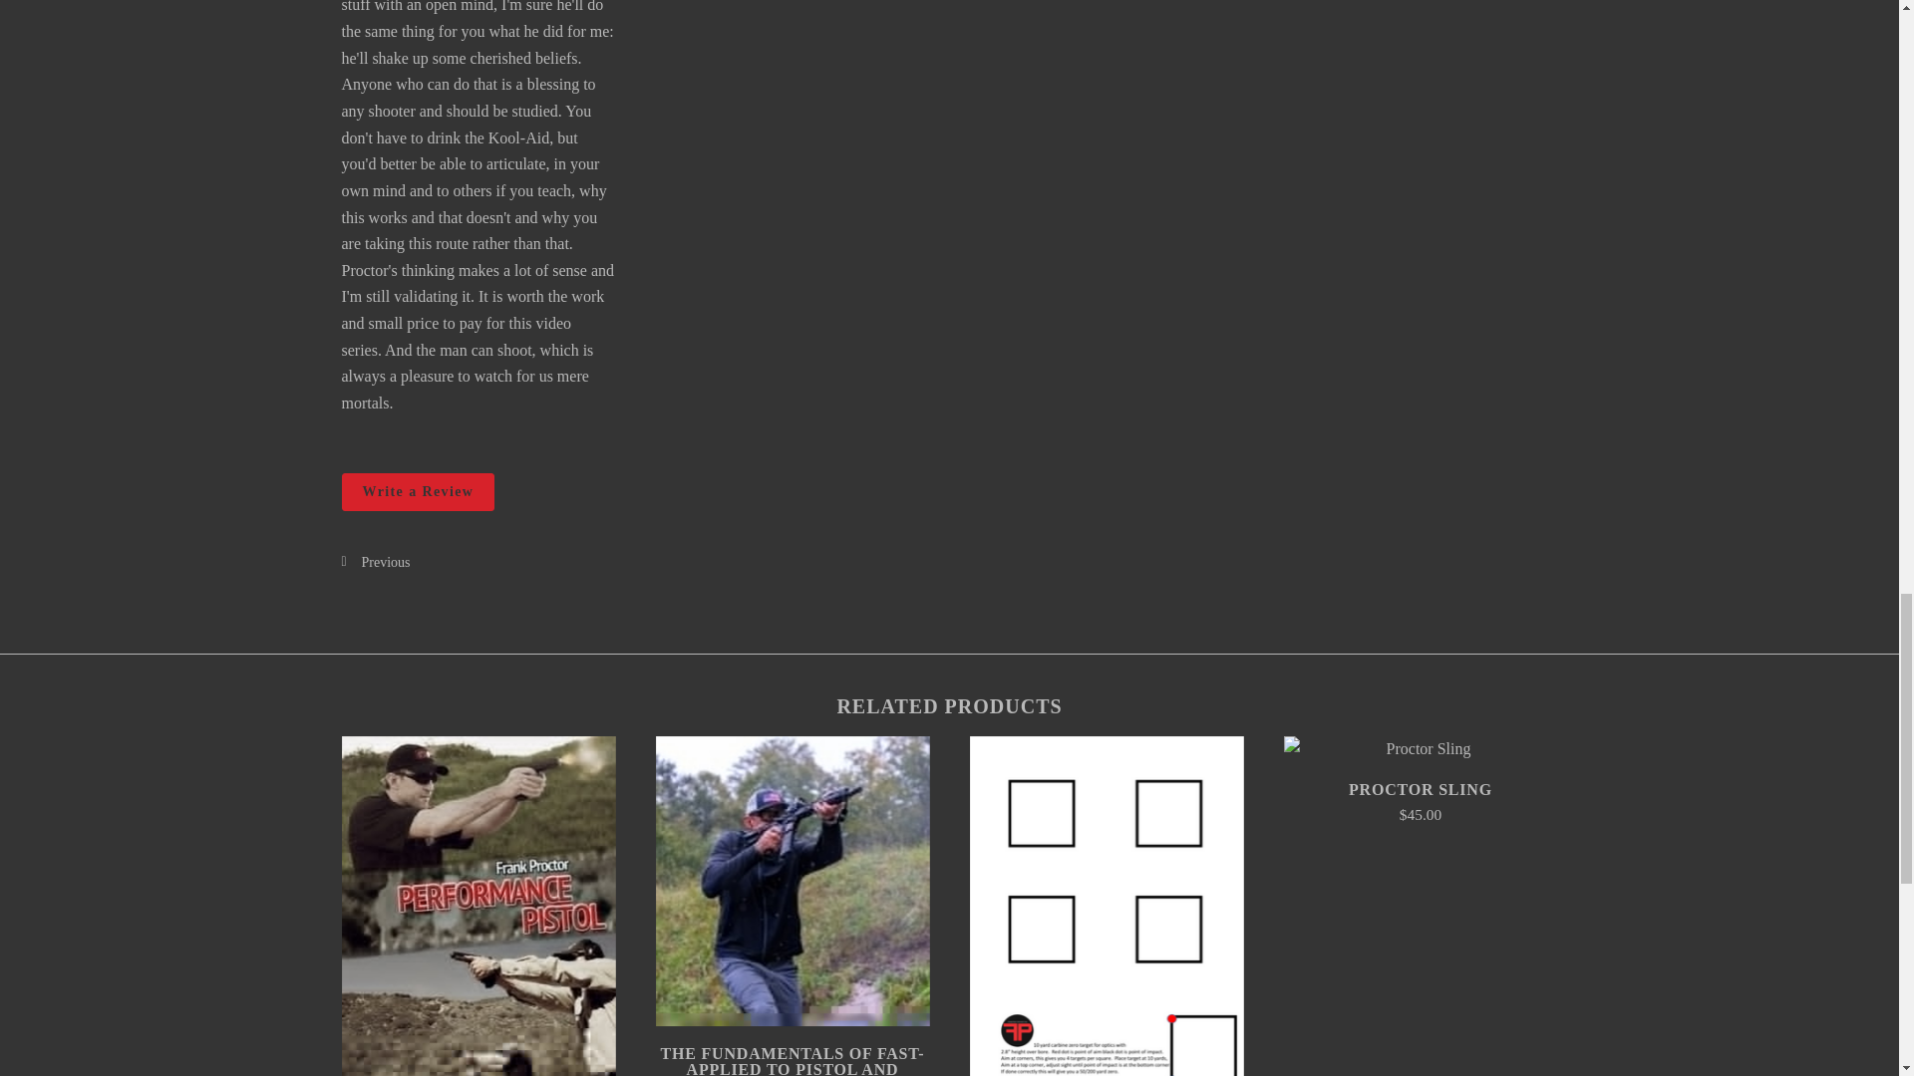  What do you see at coordinates (792, 1060) in the screenshot?
I see `THE FUNDAMENTALS OF FAST- APPLIED TO PISTOL AND CARBINE` at bounding box center [792, 1060].